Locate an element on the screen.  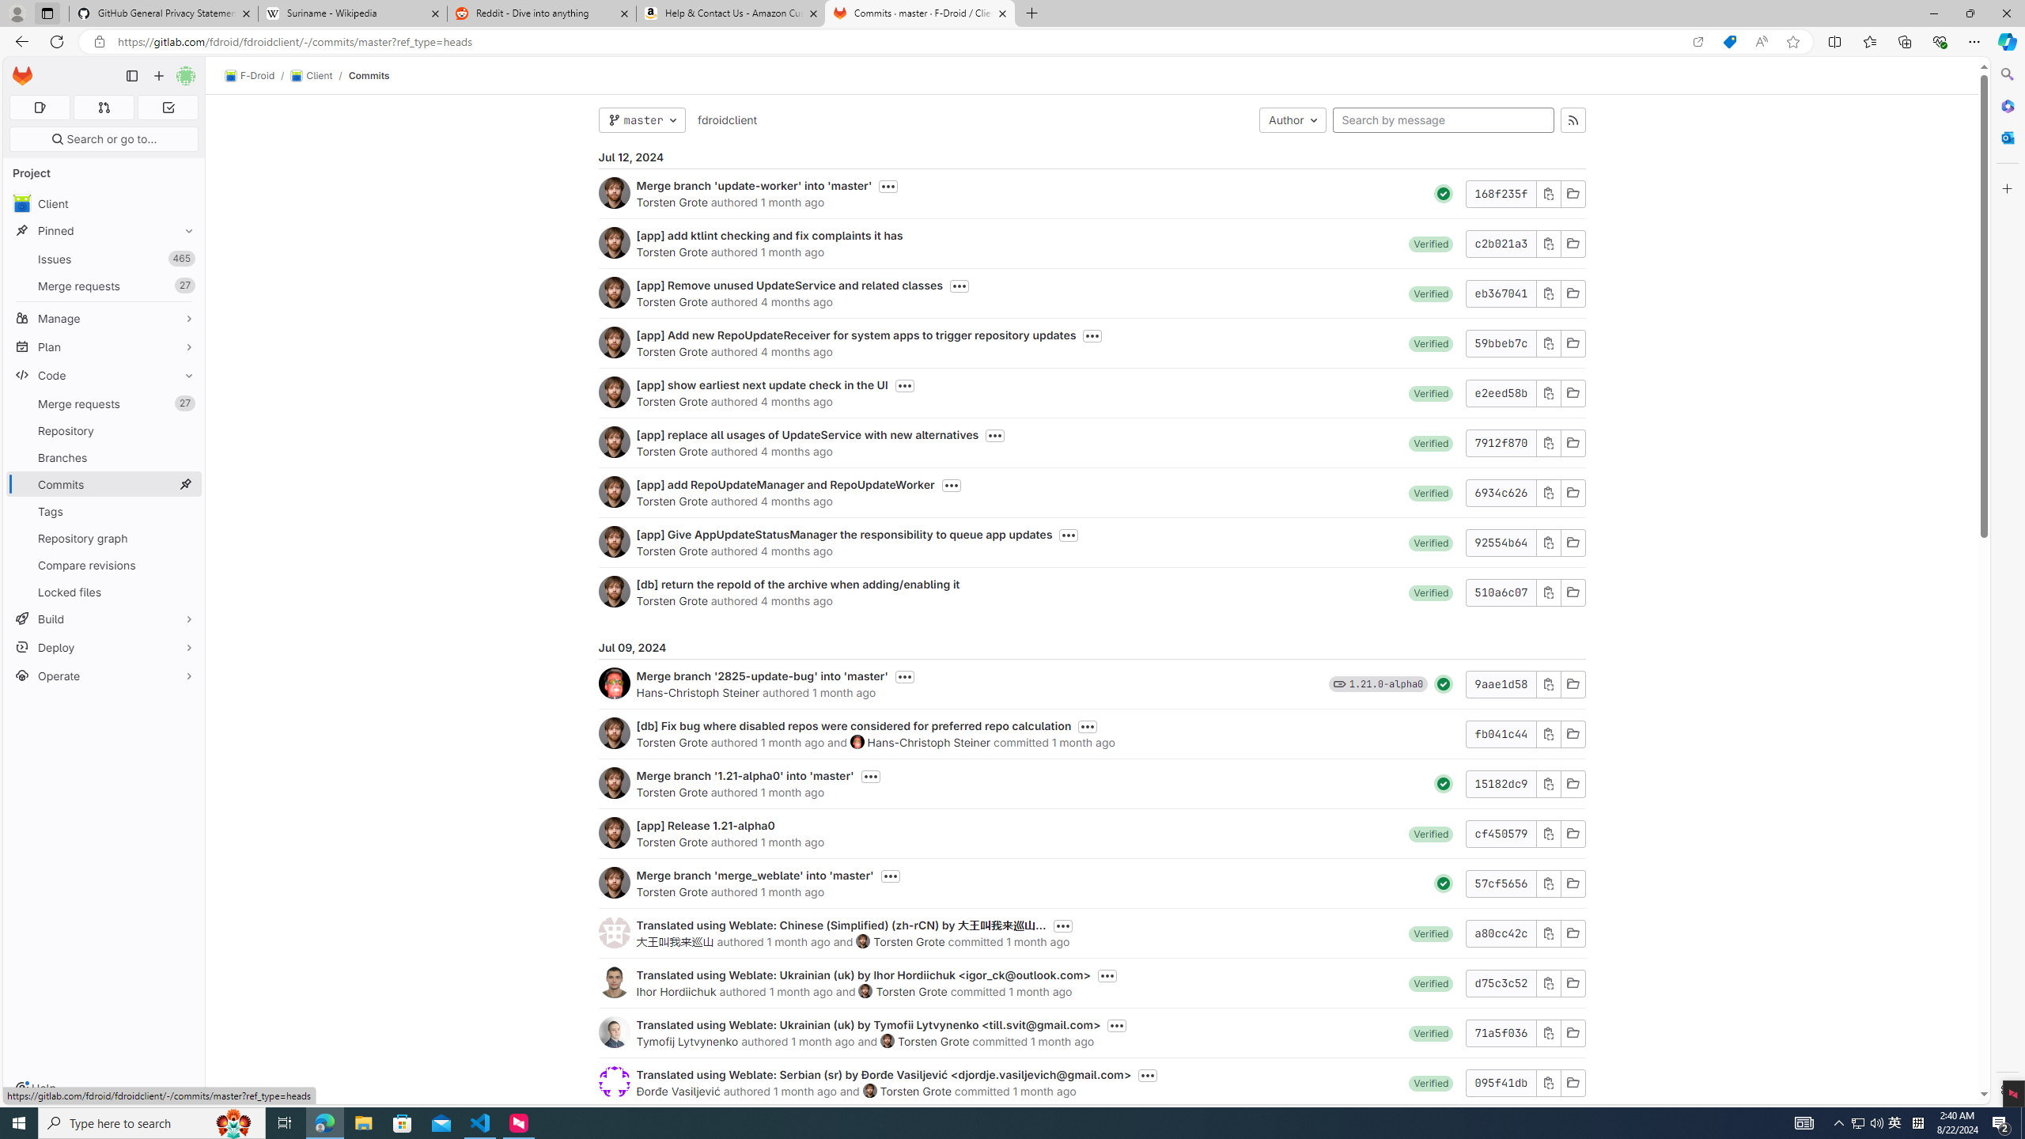
Pinned is located at coordinates (104, 231).